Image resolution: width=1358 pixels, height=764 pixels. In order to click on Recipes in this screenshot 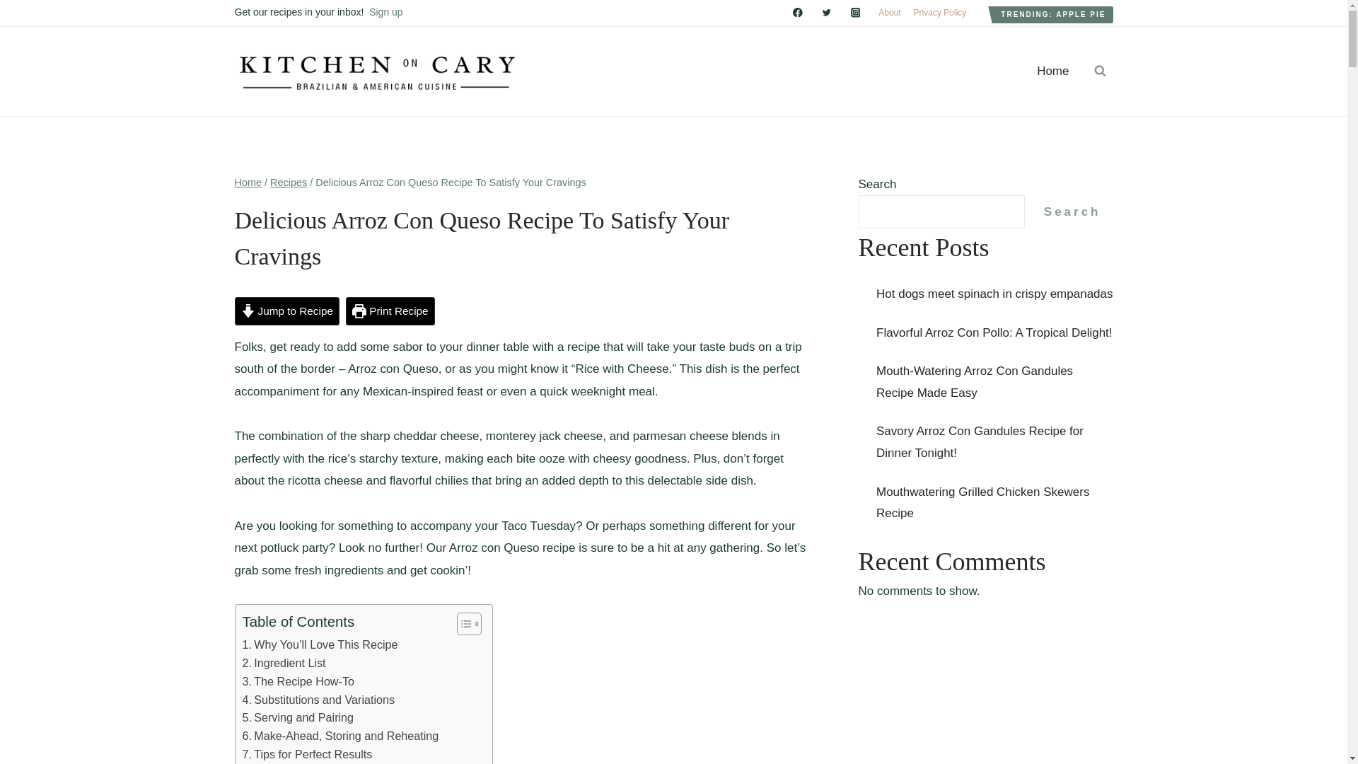, I will do `click(289, 182)`.